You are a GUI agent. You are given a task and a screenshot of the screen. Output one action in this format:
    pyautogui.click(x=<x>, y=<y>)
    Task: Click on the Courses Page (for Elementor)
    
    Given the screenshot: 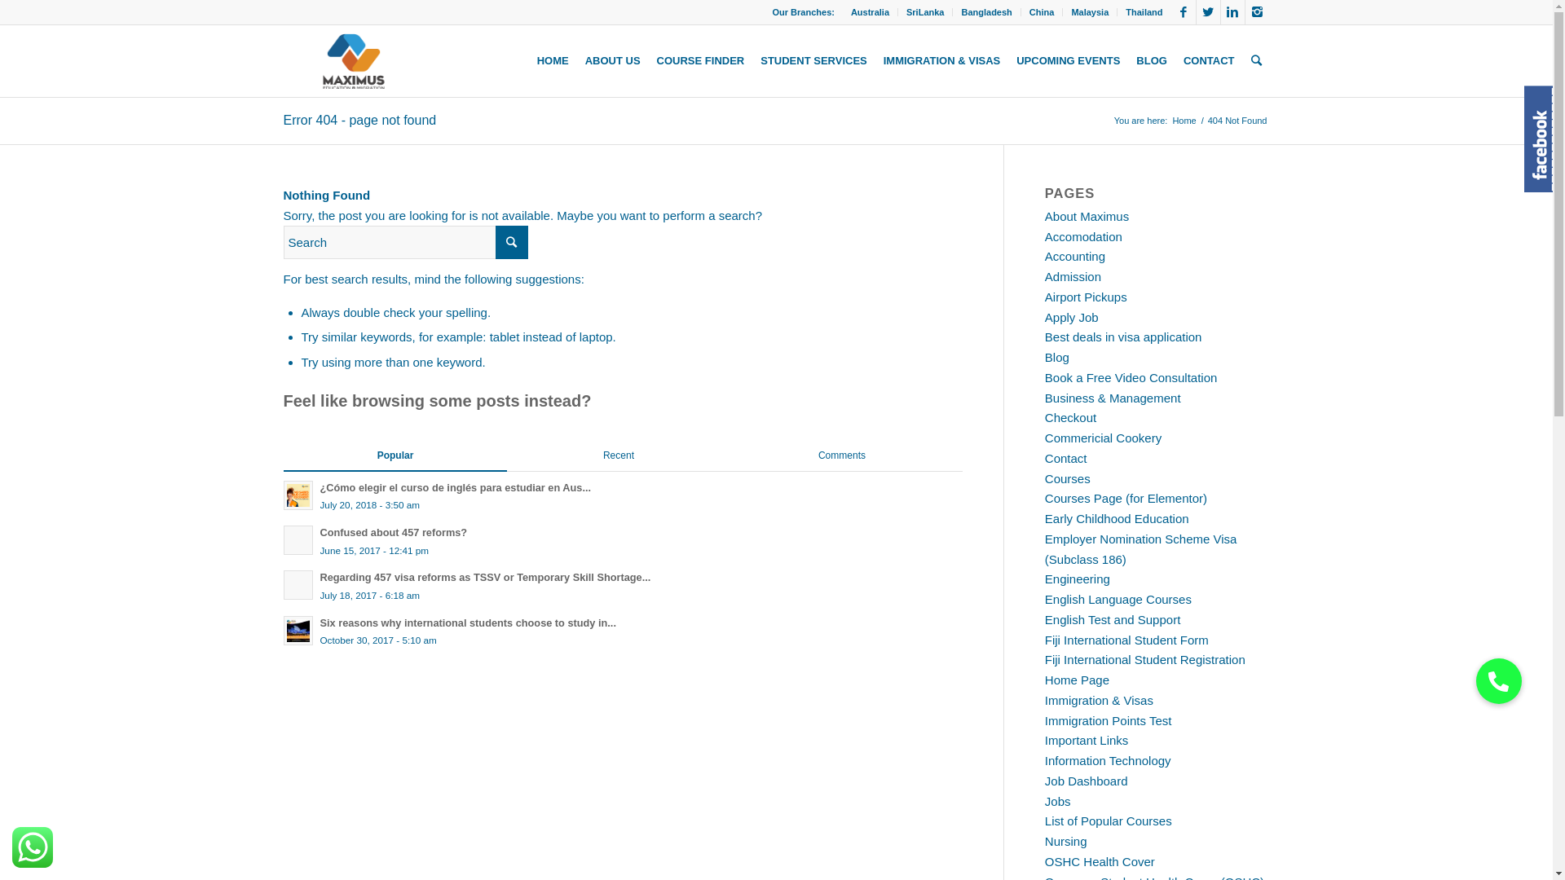 What is the action you would take?
    pyautogui.click(x=1126, y=499)
    